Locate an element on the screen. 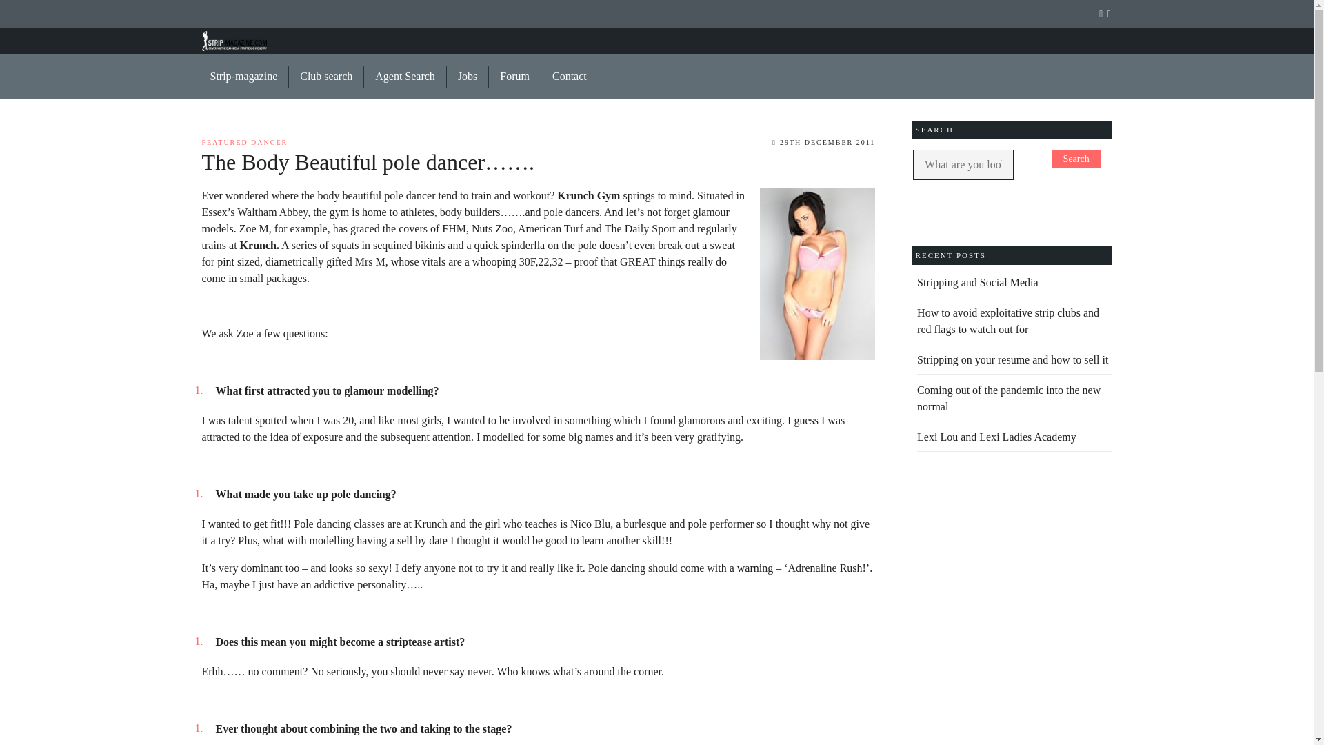 This screenshot has width=1324, height=745. FEATURED DANCER is located at coordinates (244, 142).